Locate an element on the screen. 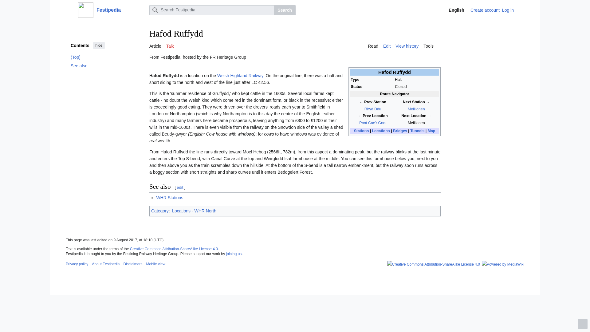 The height and width of the screenshot is (332, 590). Article is located at coordinates (155, 45).